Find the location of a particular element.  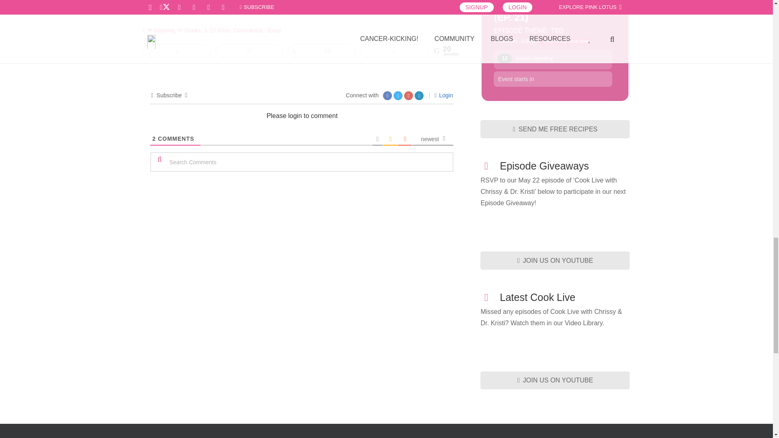

Cancer-Kicking! Kitchen Video Library is located at coordinates (555, 344).